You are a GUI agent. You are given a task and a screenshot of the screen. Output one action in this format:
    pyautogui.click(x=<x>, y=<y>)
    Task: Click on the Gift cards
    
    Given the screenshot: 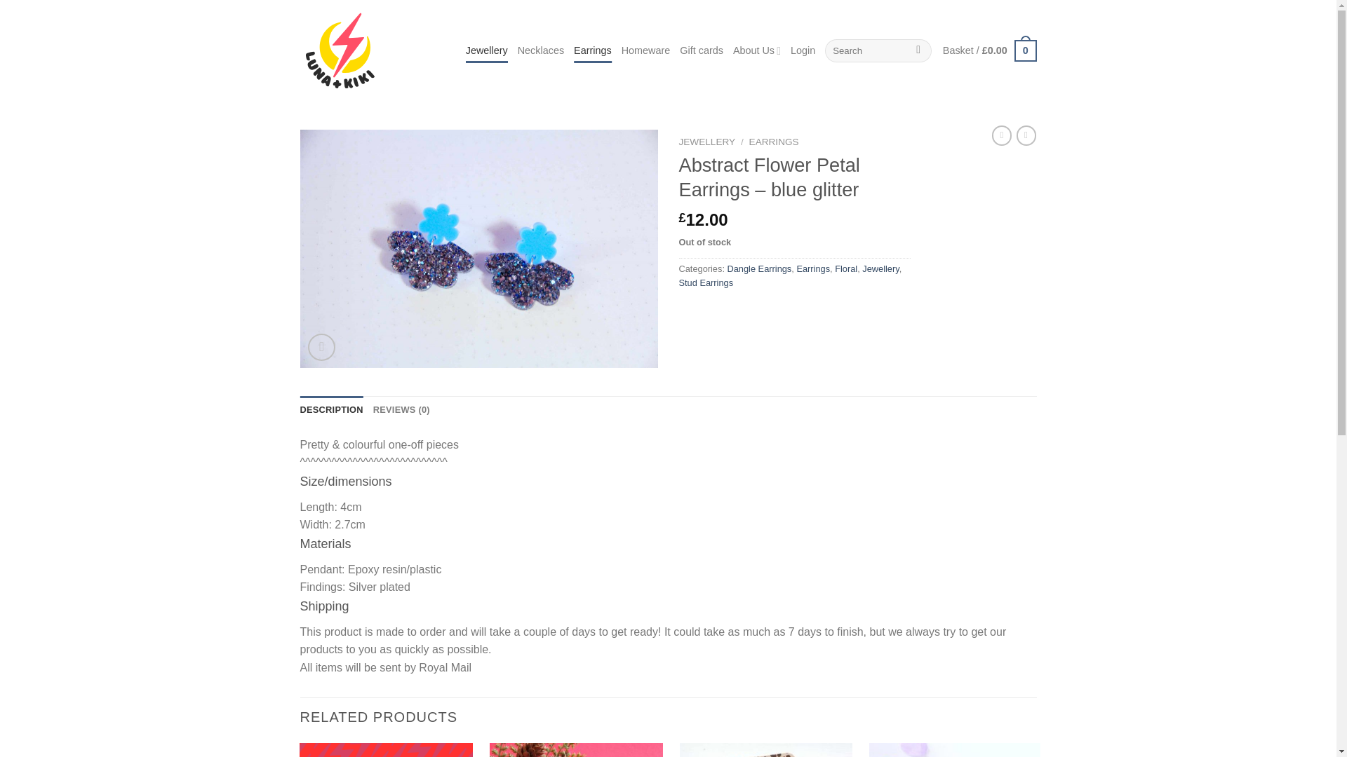 What is the action you would take?
    pyautogui.click(x=702, y=50)
    